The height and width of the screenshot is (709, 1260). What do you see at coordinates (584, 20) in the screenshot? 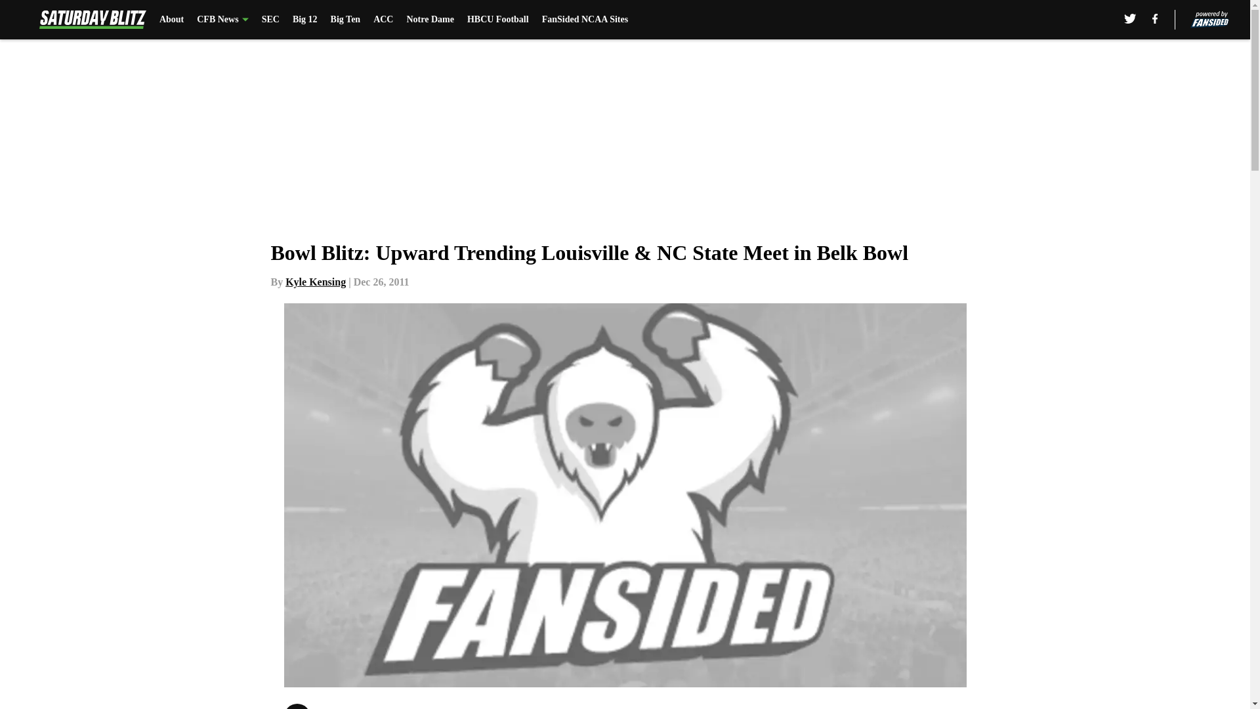
I see `FanSided NCAA Sites` at bounding box center [584, 20].